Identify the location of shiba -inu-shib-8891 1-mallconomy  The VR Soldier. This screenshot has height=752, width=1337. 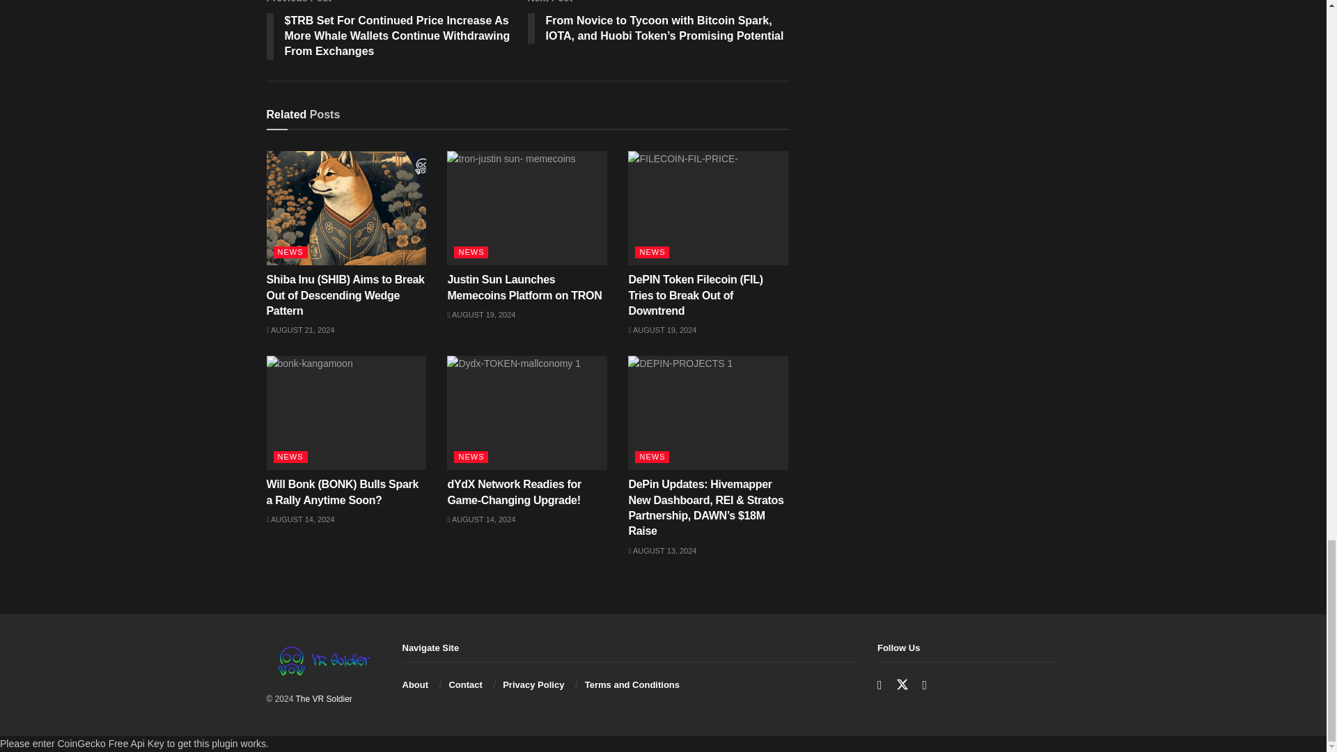
(346, 208).